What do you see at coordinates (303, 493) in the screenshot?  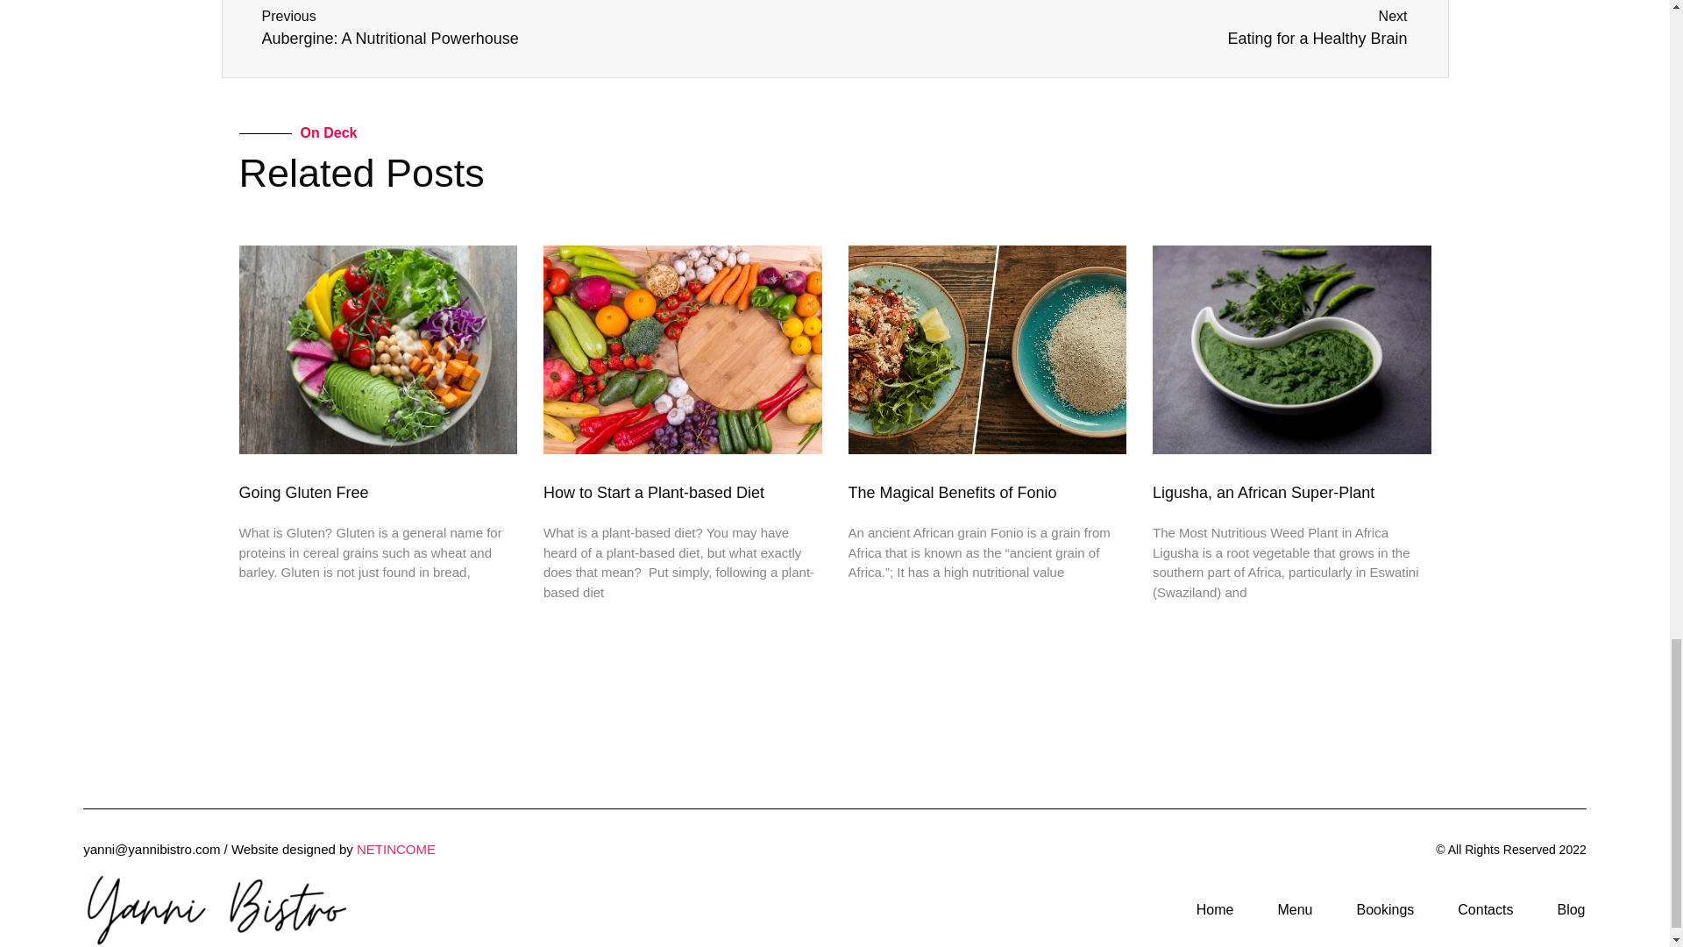 I see `Going Gluten Free` at bounding box center [303, 493].